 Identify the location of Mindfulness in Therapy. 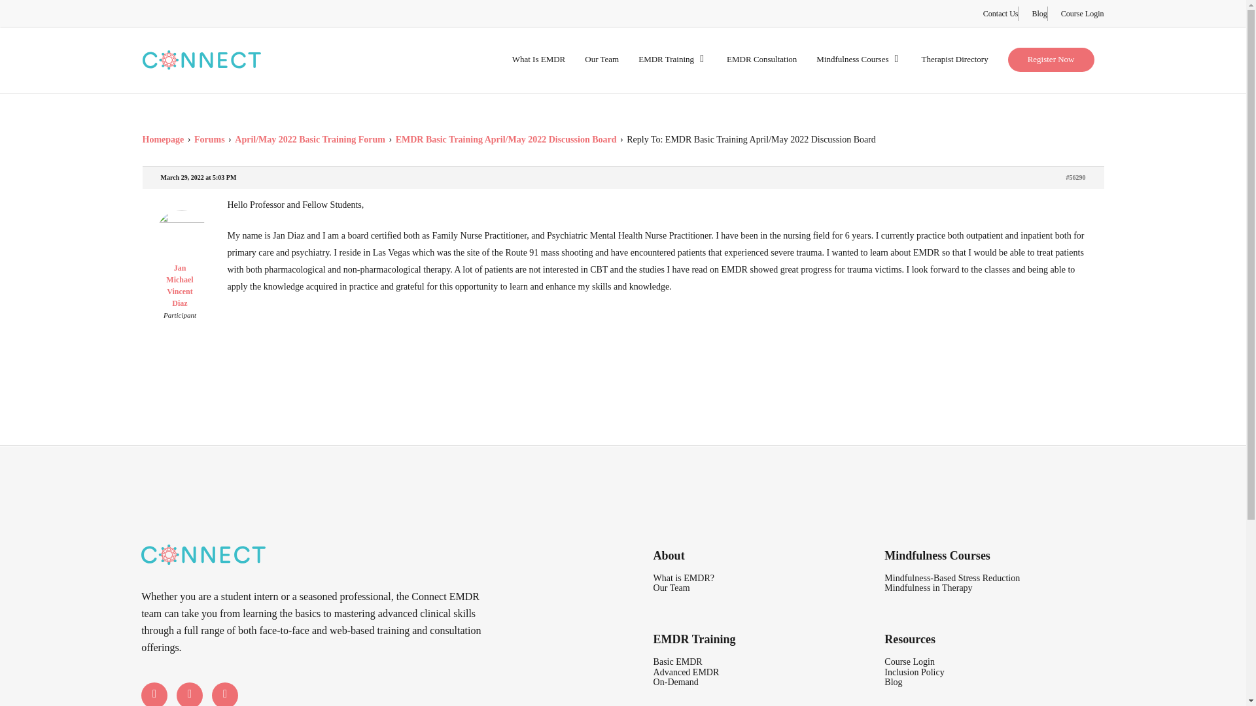
(928, 588).